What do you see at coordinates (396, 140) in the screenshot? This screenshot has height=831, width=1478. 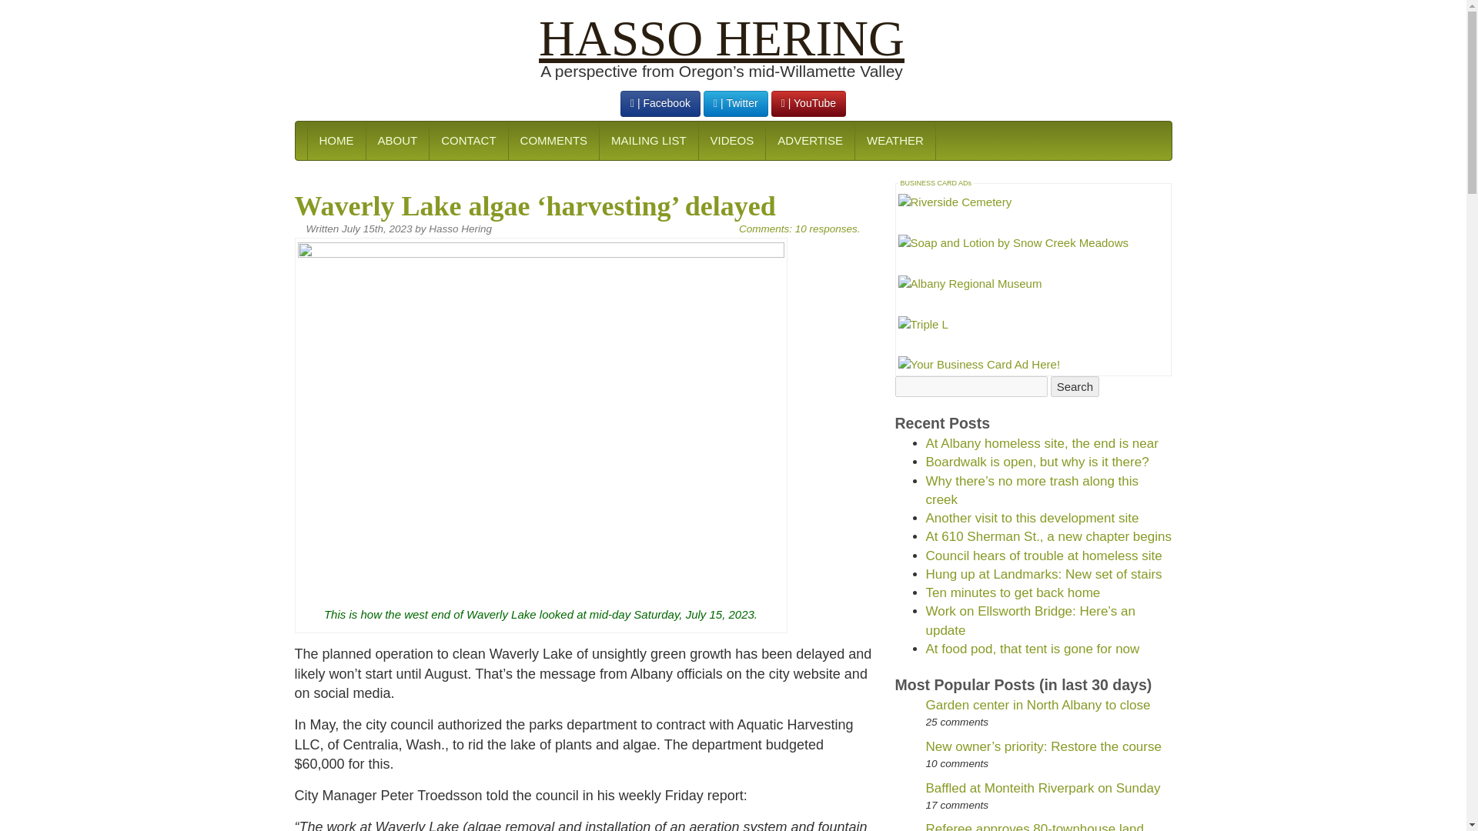 I see `ABOUT` at bounding box center [396, 140].